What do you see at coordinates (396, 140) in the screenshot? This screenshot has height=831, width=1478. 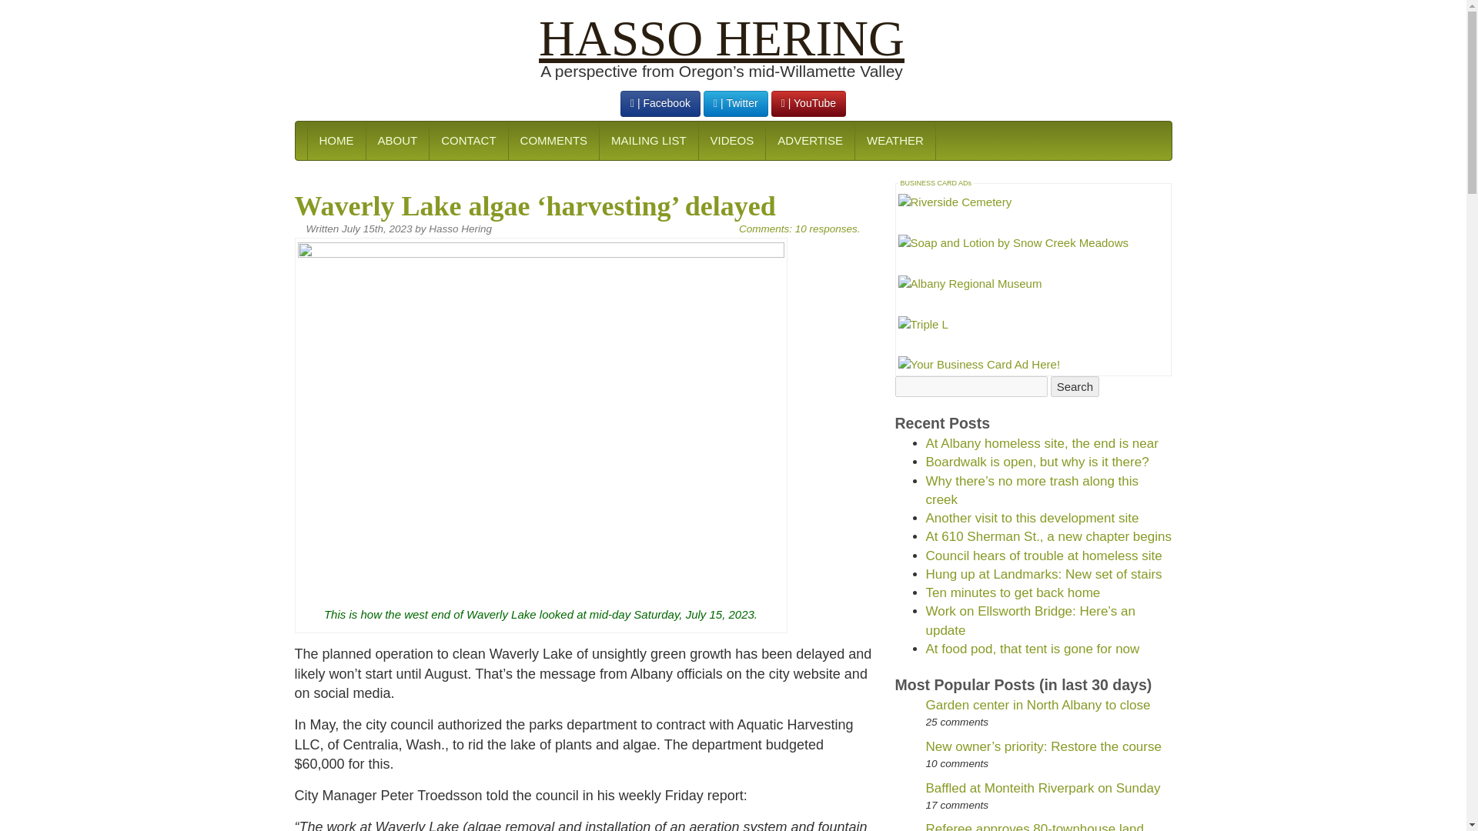 I see `ABOUT` at bounding box center [396, 140].